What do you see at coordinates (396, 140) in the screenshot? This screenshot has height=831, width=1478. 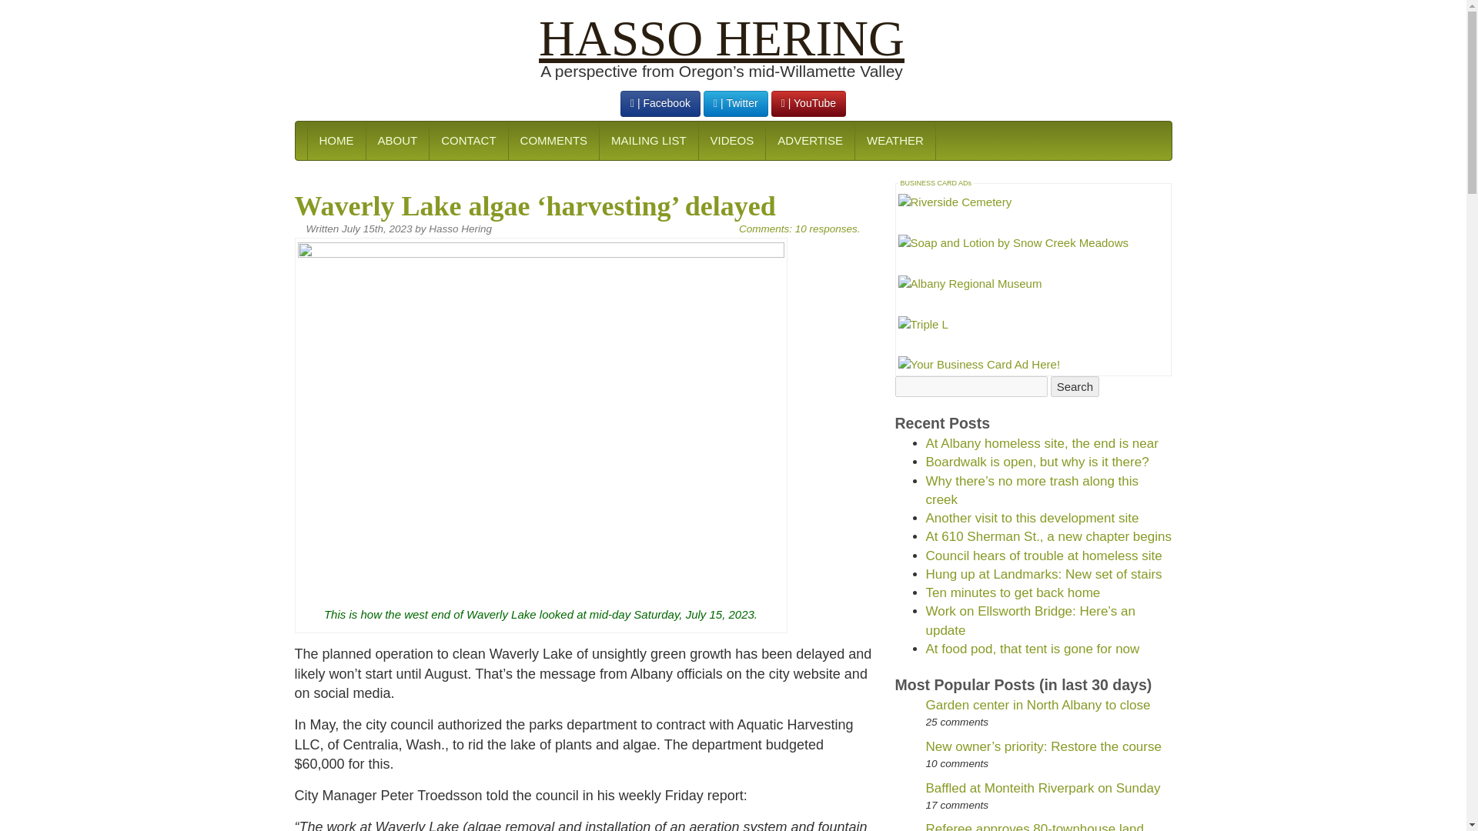 I see `ABOUT` at bounding box center [396, 140].